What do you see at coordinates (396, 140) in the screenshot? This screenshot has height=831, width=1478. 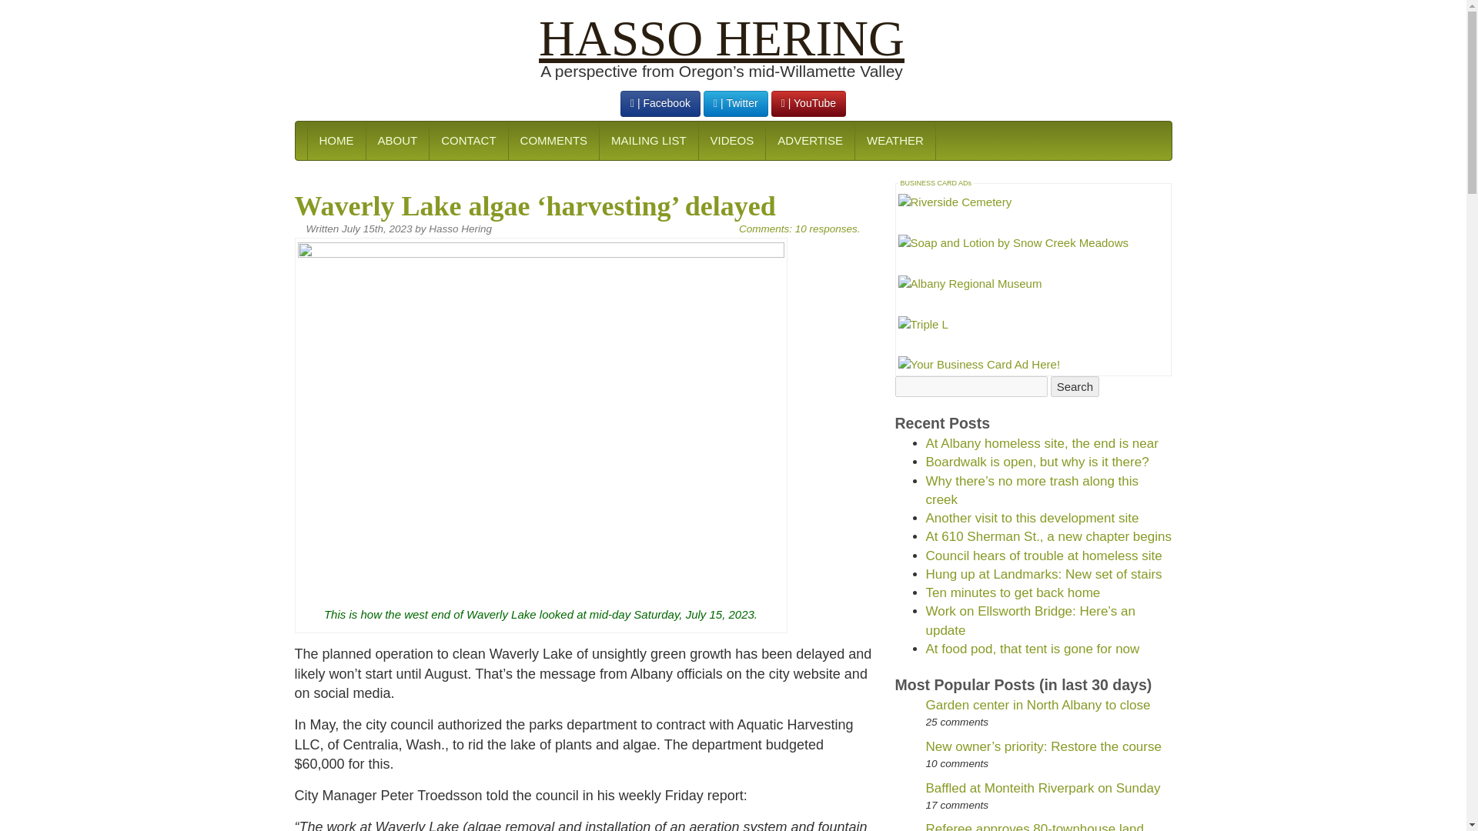 I see `ABOUT` at bounding box center [396, 140].